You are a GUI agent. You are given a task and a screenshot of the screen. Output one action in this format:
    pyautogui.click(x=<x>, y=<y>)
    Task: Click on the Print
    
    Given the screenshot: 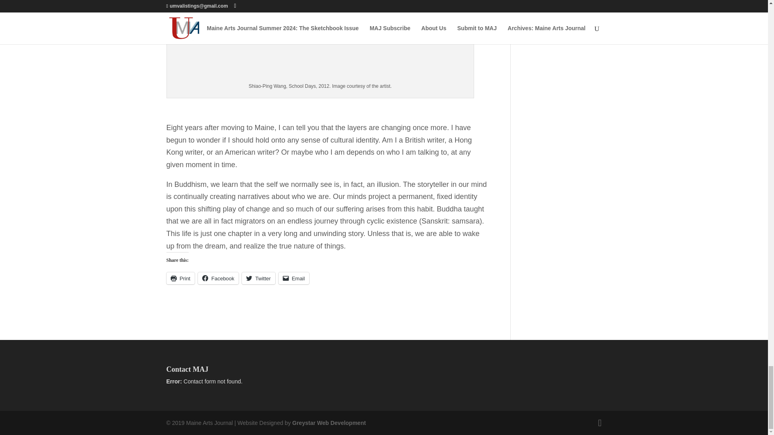 What is the action you would take?
    pyautogui.click(x=181, y=278)
    